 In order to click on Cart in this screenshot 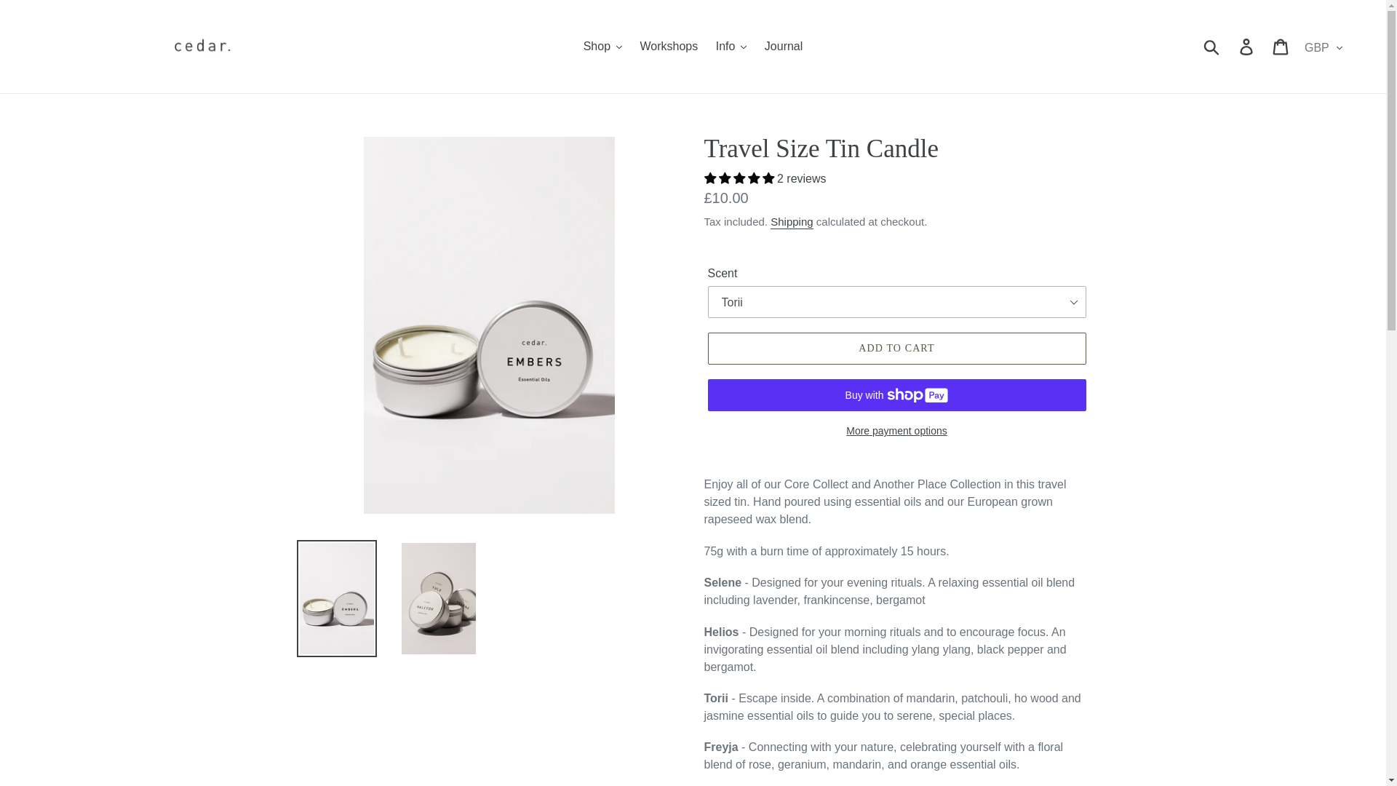, I will do `click(1281, 47)`.